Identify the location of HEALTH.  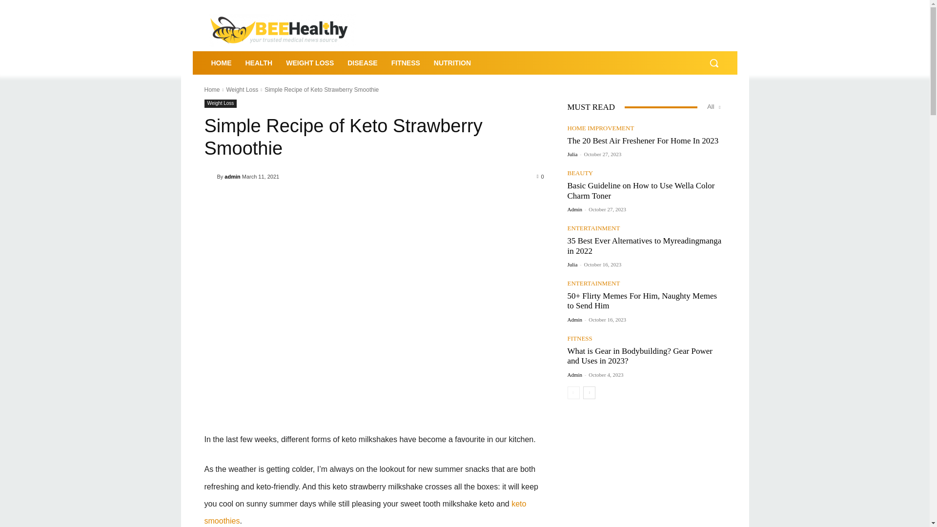
(259, 62).